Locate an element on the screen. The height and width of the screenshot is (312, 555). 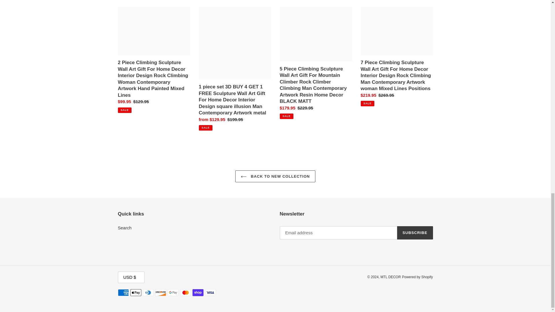
SUBSCRIBE is located at coordinates (415, 233).